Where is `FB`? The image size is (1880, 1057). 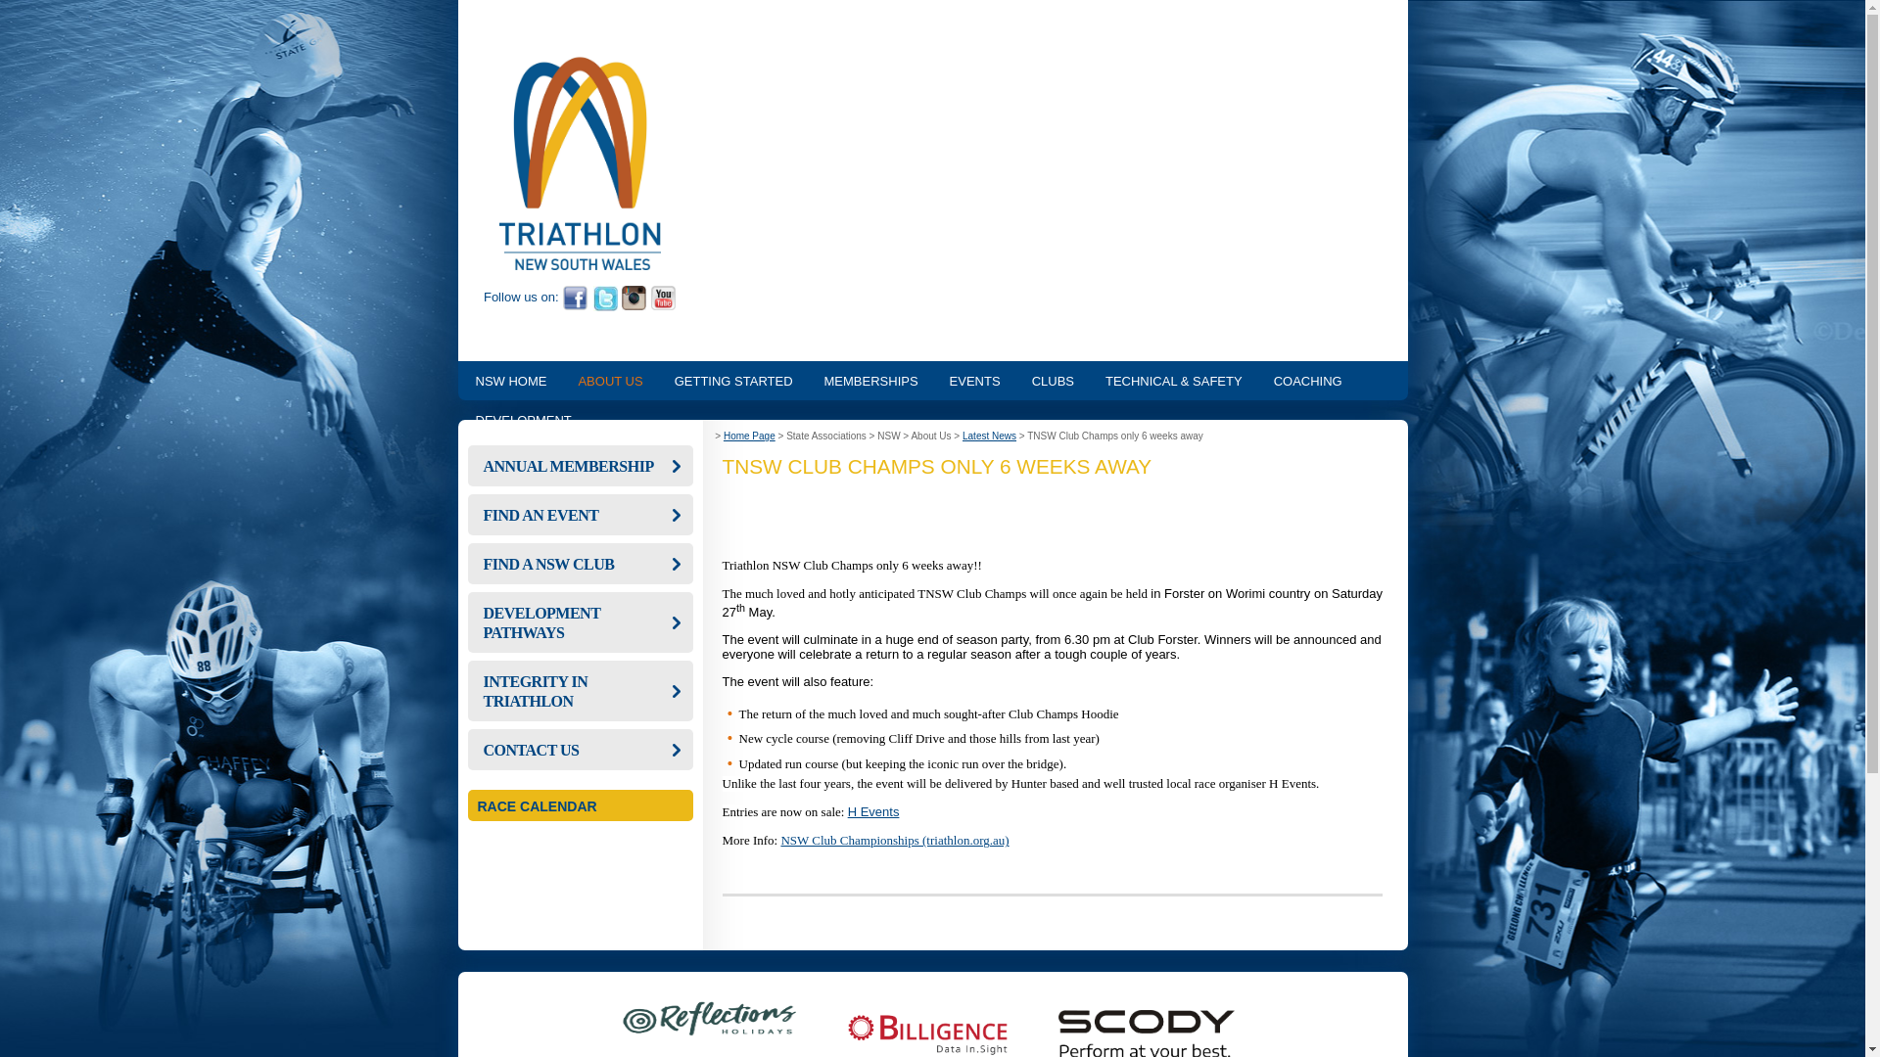 FB is located at coordinates (575, 297).